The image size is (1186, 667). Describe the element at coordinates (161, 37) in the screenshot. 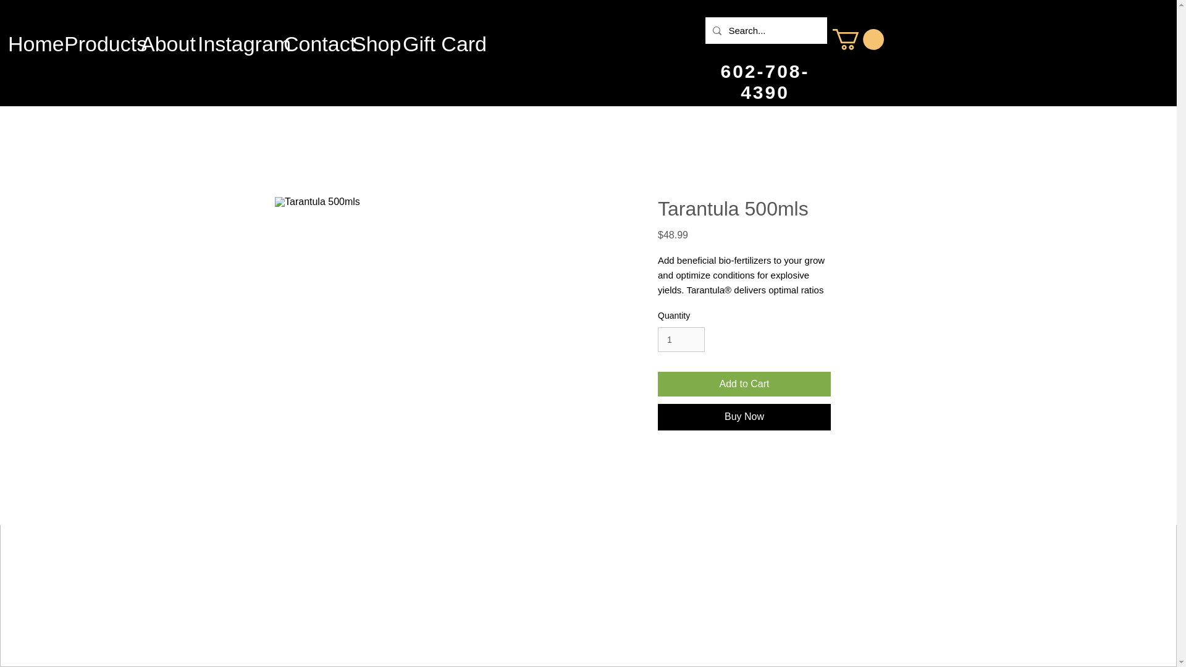

I see `About` at that location.